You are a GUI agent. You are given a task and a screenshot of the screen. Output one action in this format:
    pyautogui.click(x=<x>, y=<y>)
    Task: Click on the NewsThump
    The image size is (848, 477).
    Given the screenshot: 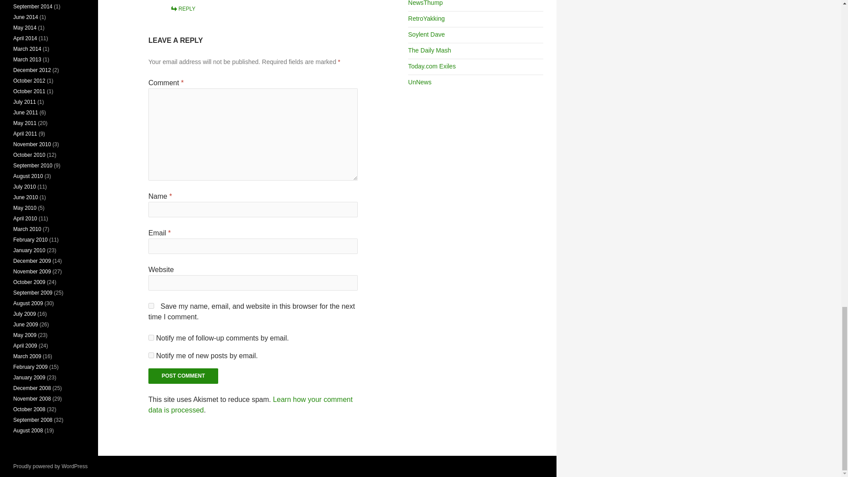 What is the action you would take?
    pyautogui.click(x=425, y=3)
    